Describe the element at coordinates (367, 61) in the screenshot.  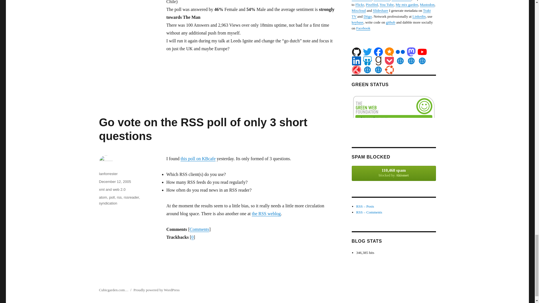
I see `SlideShare` at that location.